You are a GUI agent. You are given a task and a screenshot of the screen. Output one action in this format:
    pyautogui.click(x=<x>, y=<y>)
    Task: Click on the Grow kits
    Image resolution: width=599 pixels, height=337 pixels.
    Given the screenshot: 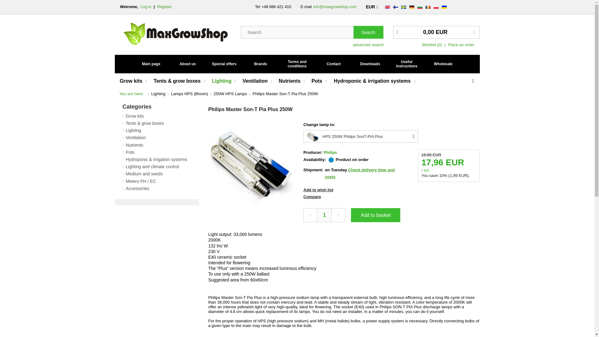 What is the action you would take?
    pyautogui.click(x=132, y=82)
    